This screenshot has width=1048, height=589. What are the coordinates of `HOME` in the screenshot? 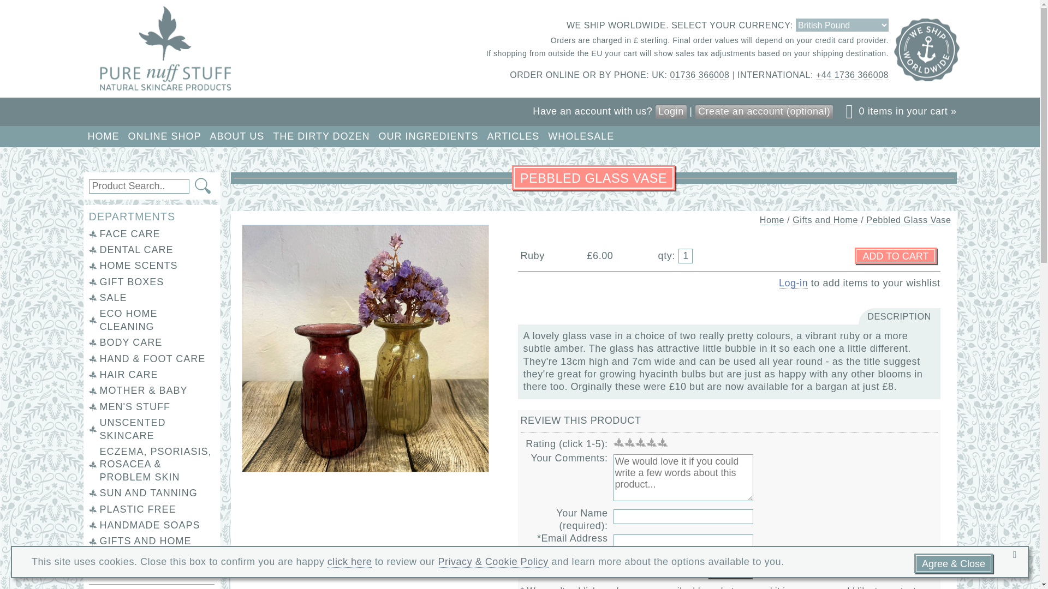 It's located at (103, 136).